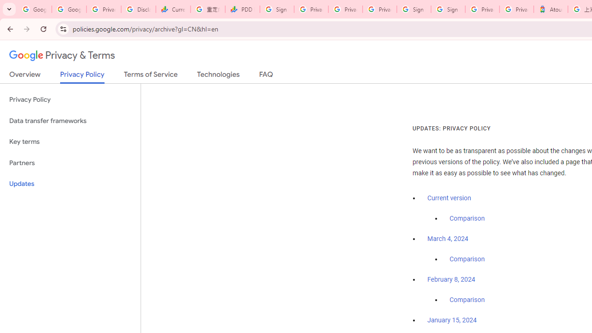  I want to click on Sign in - Google Accounts, so click(448, 9).